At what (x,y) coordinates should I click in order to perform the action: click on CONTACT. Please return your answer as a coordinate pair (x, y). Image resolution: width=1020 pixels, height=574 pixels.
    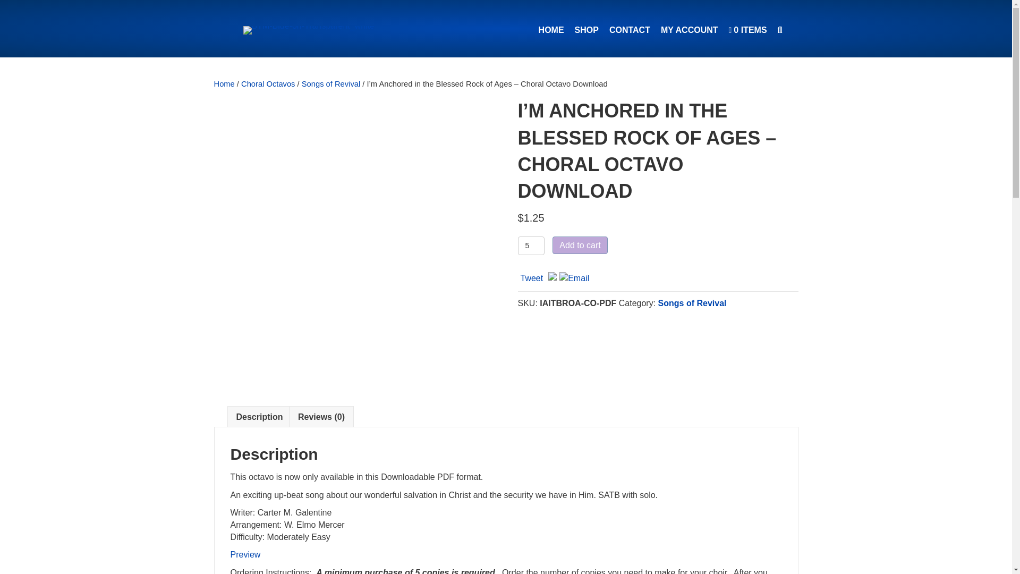
    Looking at the image, I should click on (630, 30).